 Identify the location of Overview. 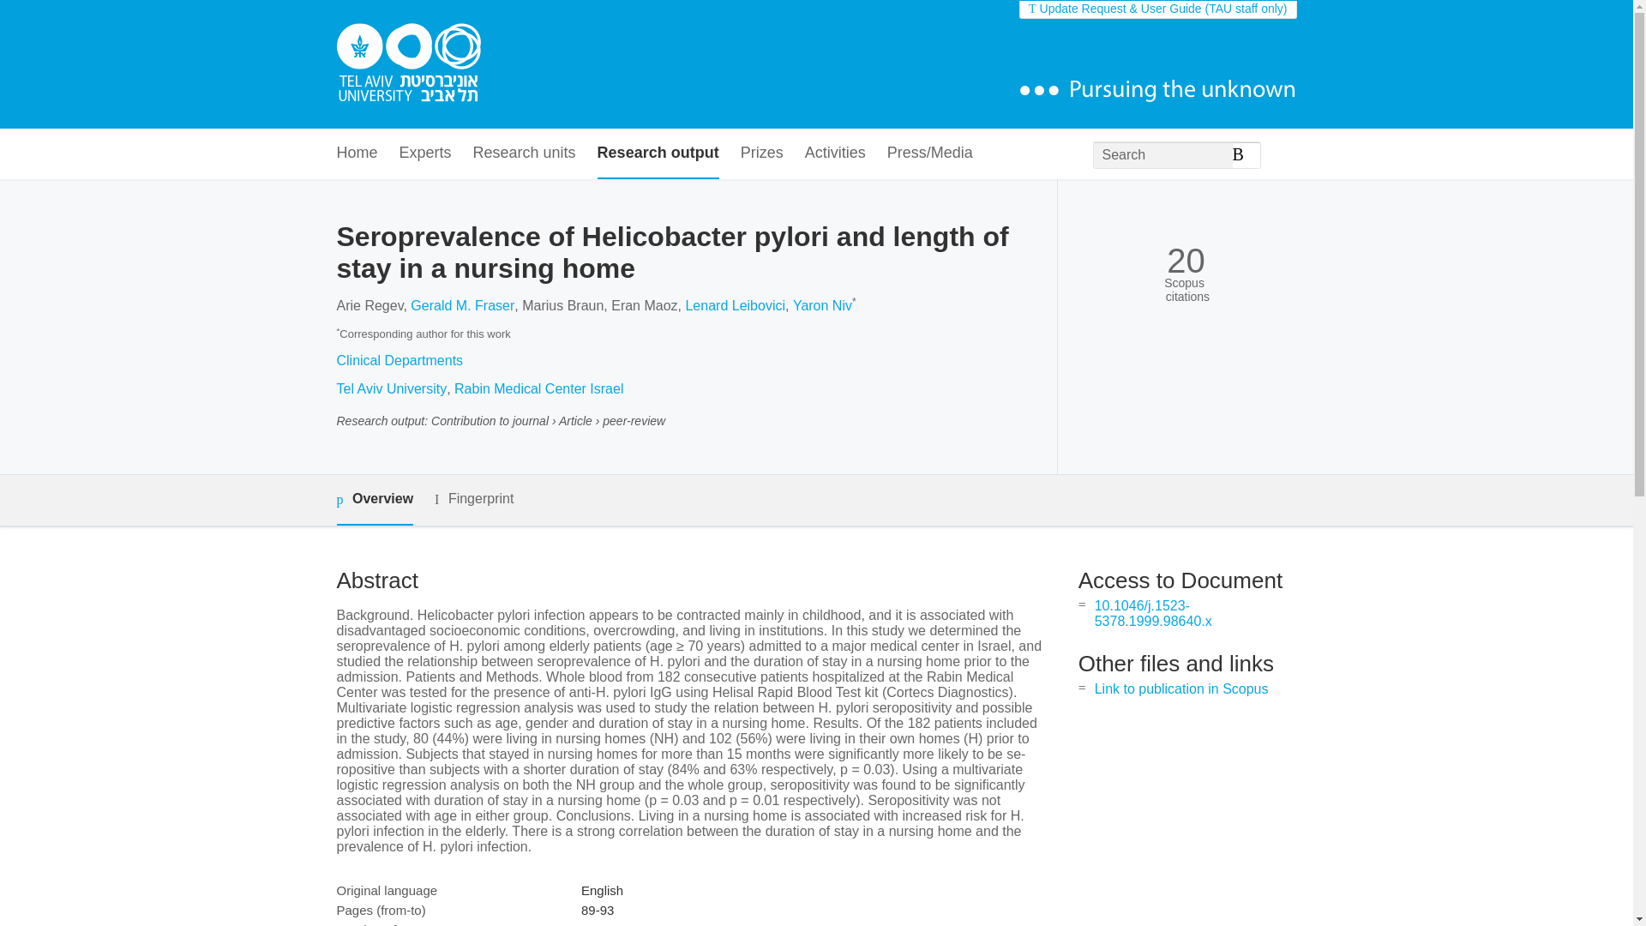
(374, 501).